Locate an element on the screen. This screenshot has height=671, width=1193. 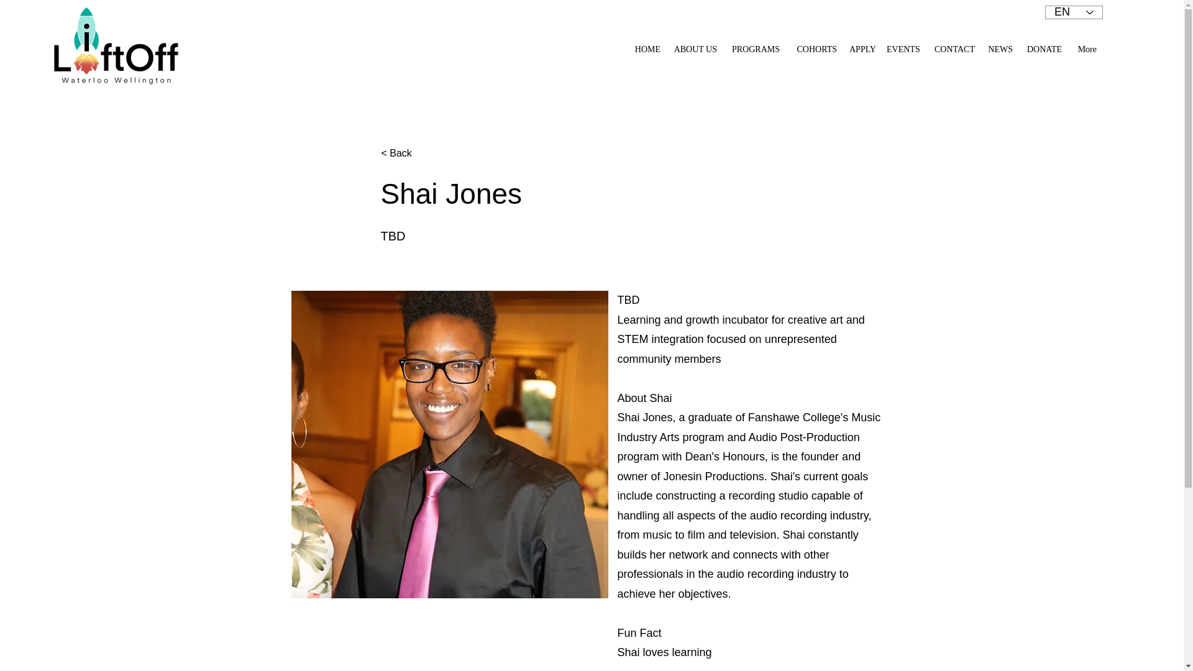
EVENTS is located at coordinates (902, 50).